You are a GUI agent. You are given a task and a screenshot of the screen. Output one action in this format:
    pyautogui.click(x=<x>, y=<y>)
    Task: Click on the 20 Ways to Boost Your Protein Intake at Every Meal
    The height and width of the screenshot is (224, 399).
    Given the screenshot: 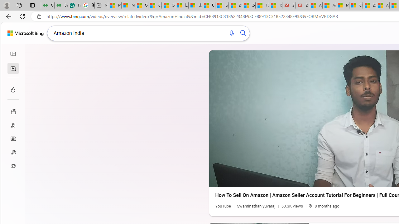 What is the action you would take?
    pyautogui.click(x=369, y=6)
    